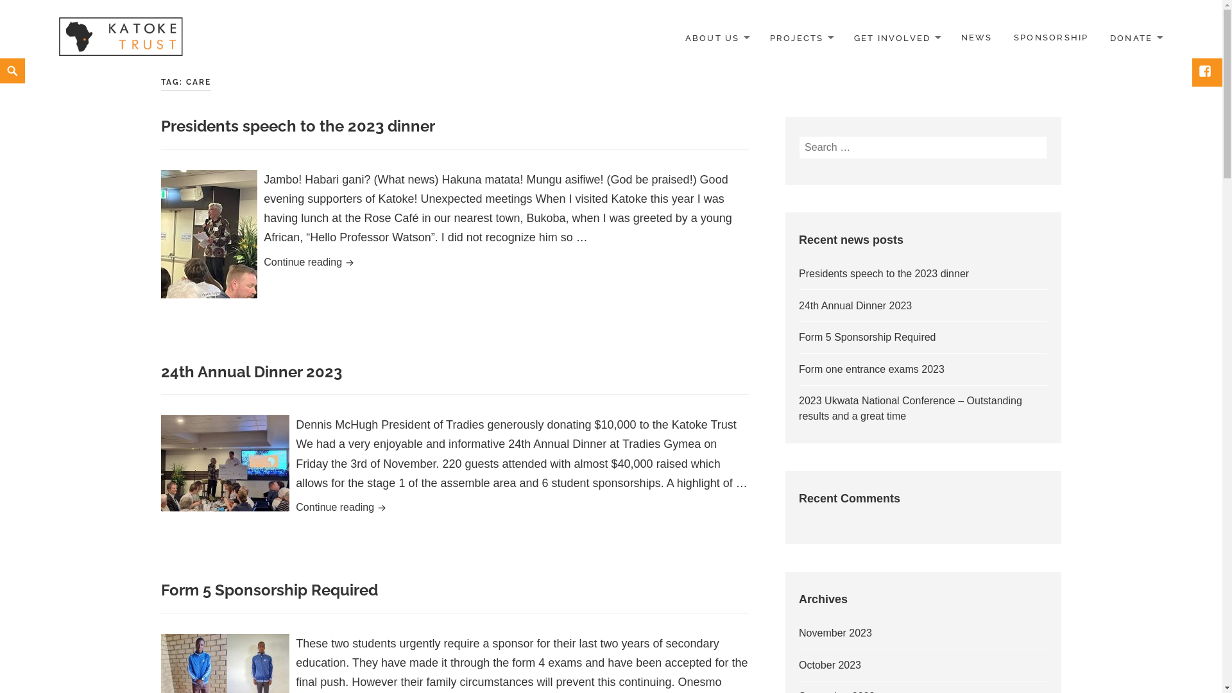 Image resolution: width=1232 pixels, height=693 pixels. What do you see at coordinates (1051, 38) in the screenshot?
I see `SPONSORSHIP` at bounding box center [1051, 38].